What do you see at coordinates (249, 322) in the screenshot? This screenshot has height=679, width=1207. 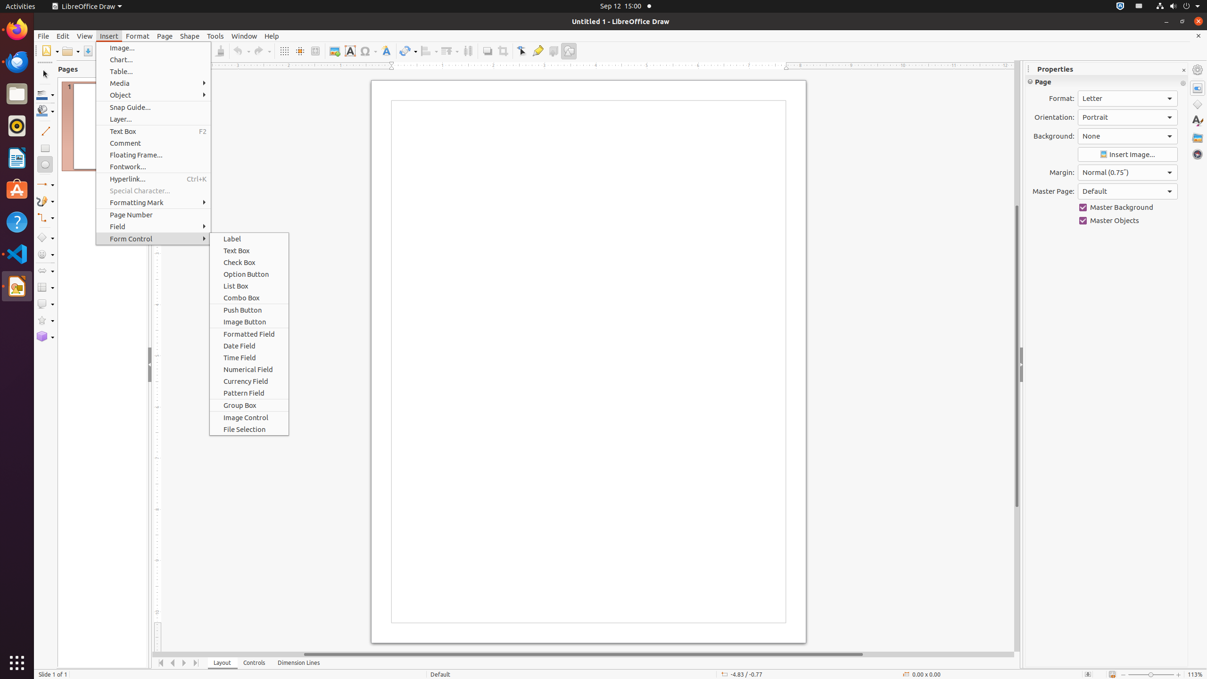 I see `Image Button` at bounding box center [249, 322].